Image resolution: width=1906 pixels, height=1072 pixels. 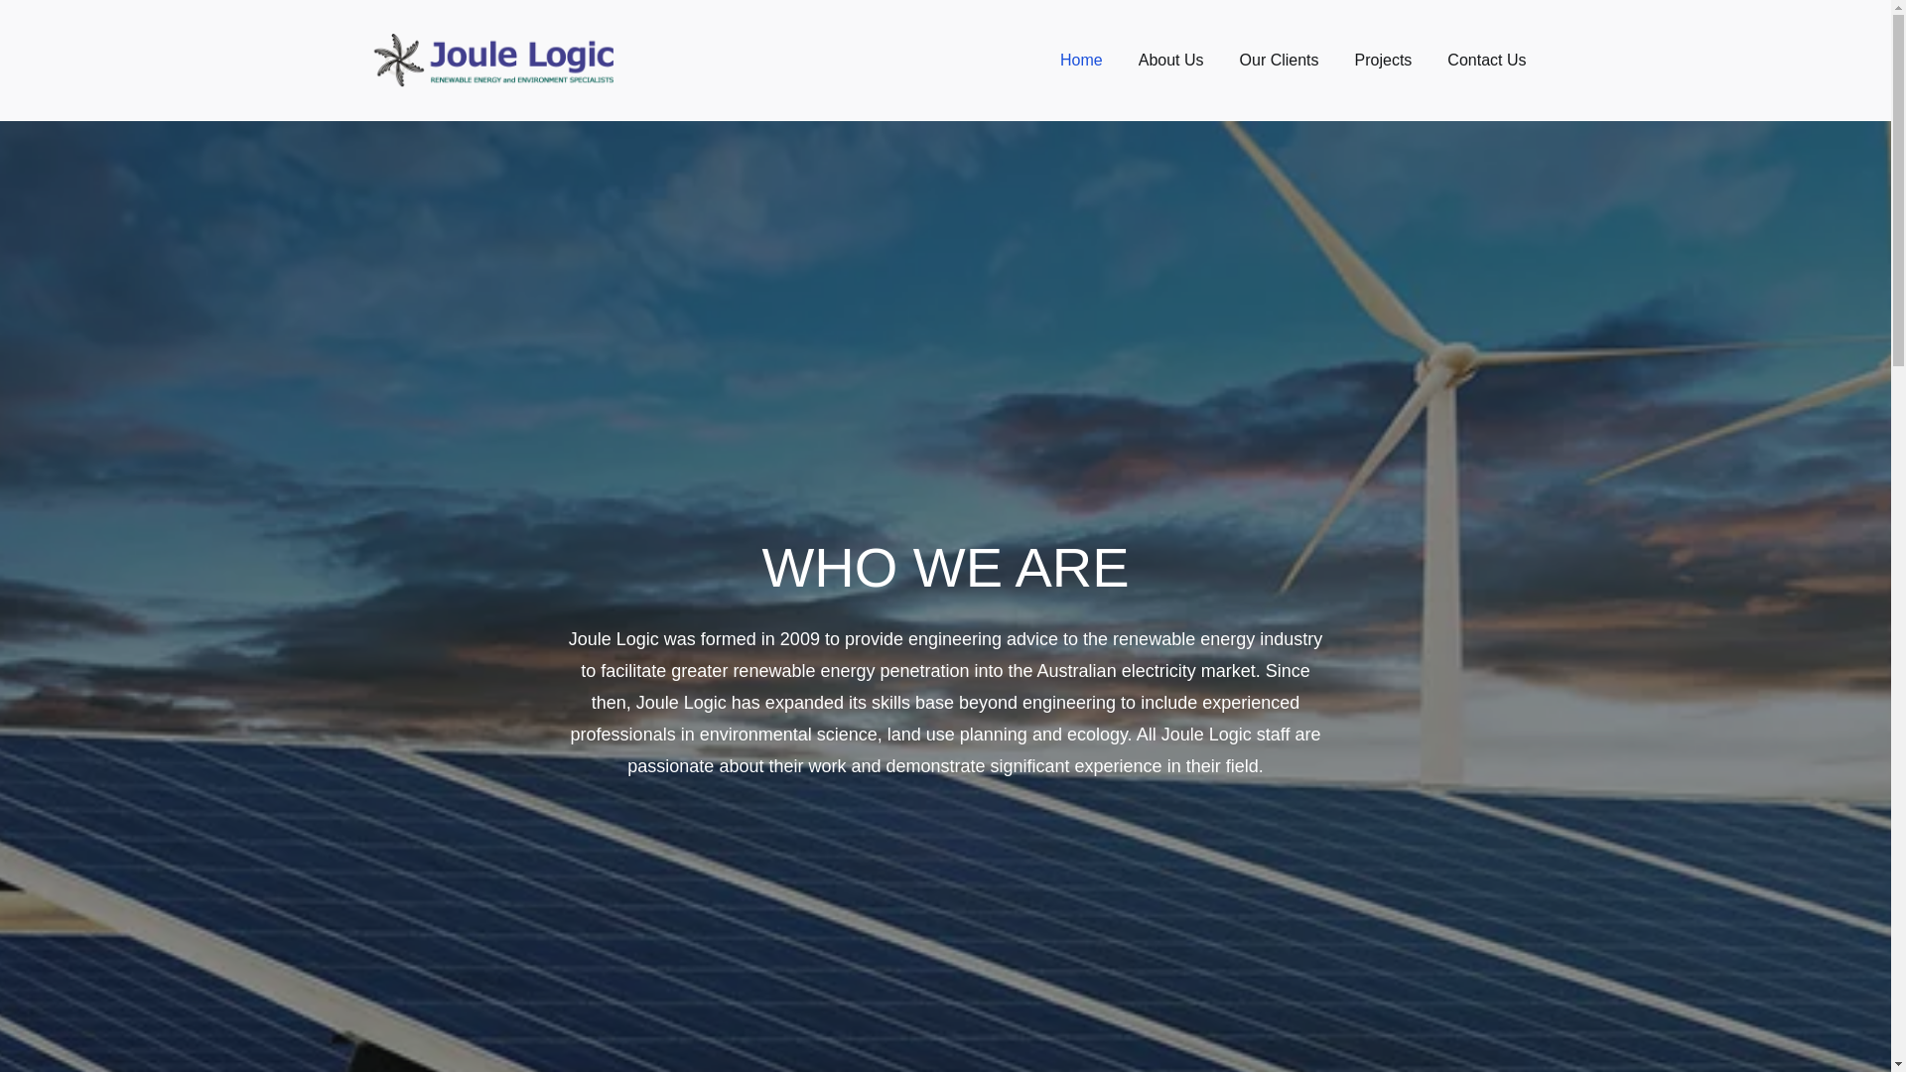 What do you see at coordinates (1082, 61) in the screenshot?
I see `Home` at bounding box center [1082, 61].